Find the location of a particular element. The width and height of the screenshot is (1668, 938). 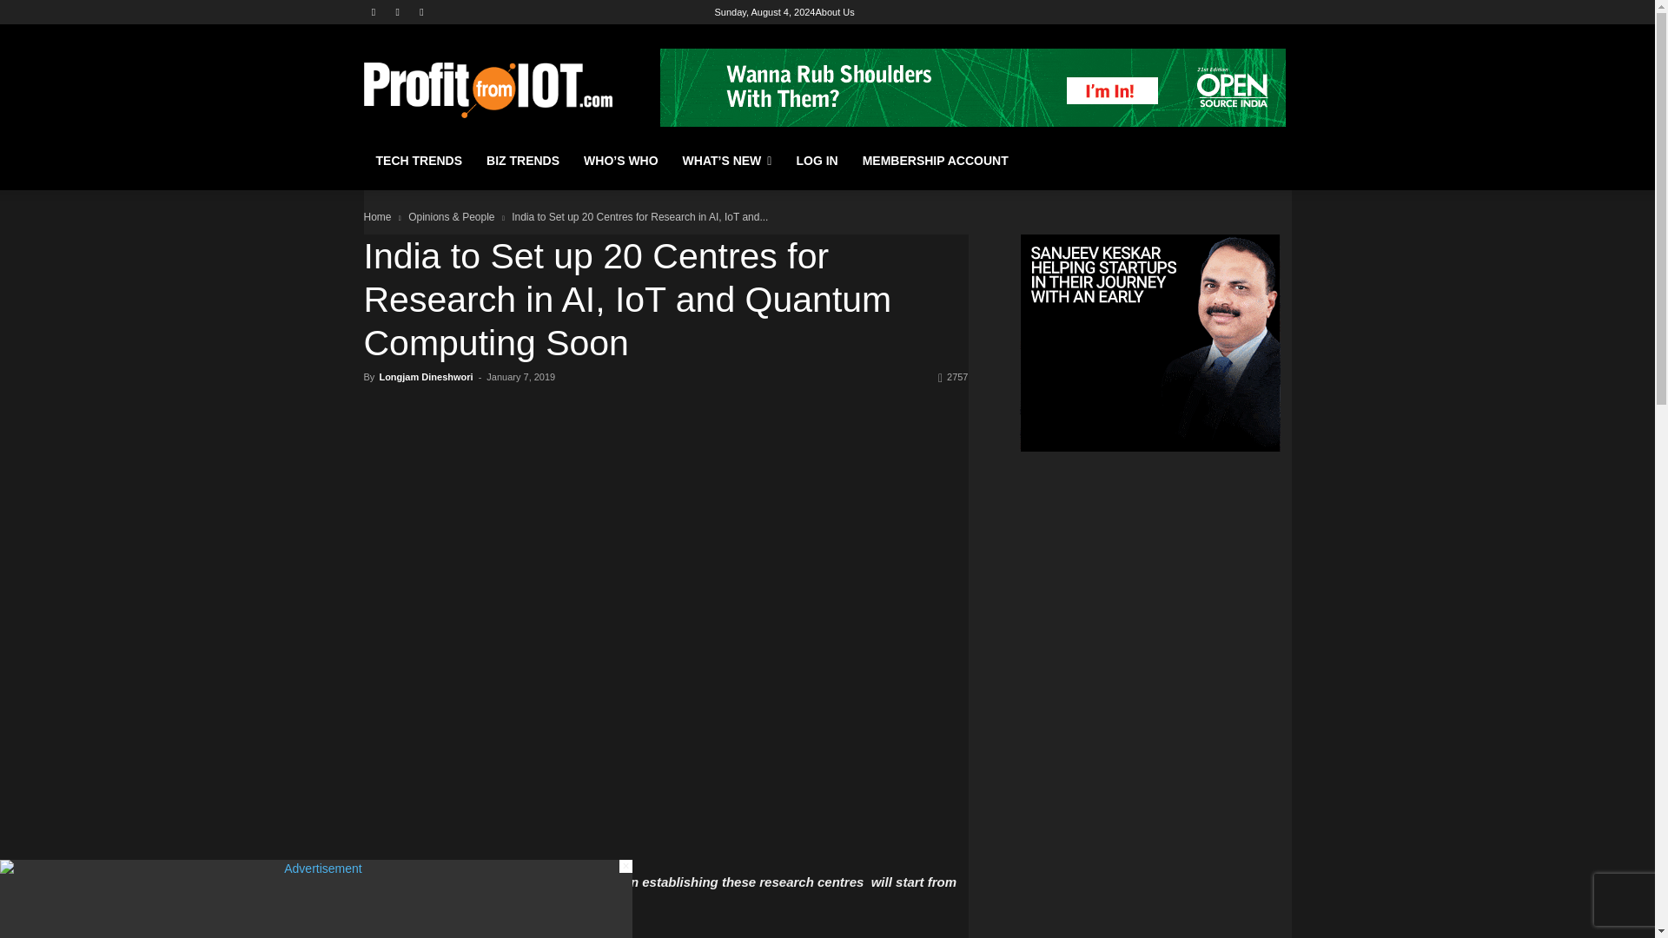

Instagram is located at coordinates (396, 11).